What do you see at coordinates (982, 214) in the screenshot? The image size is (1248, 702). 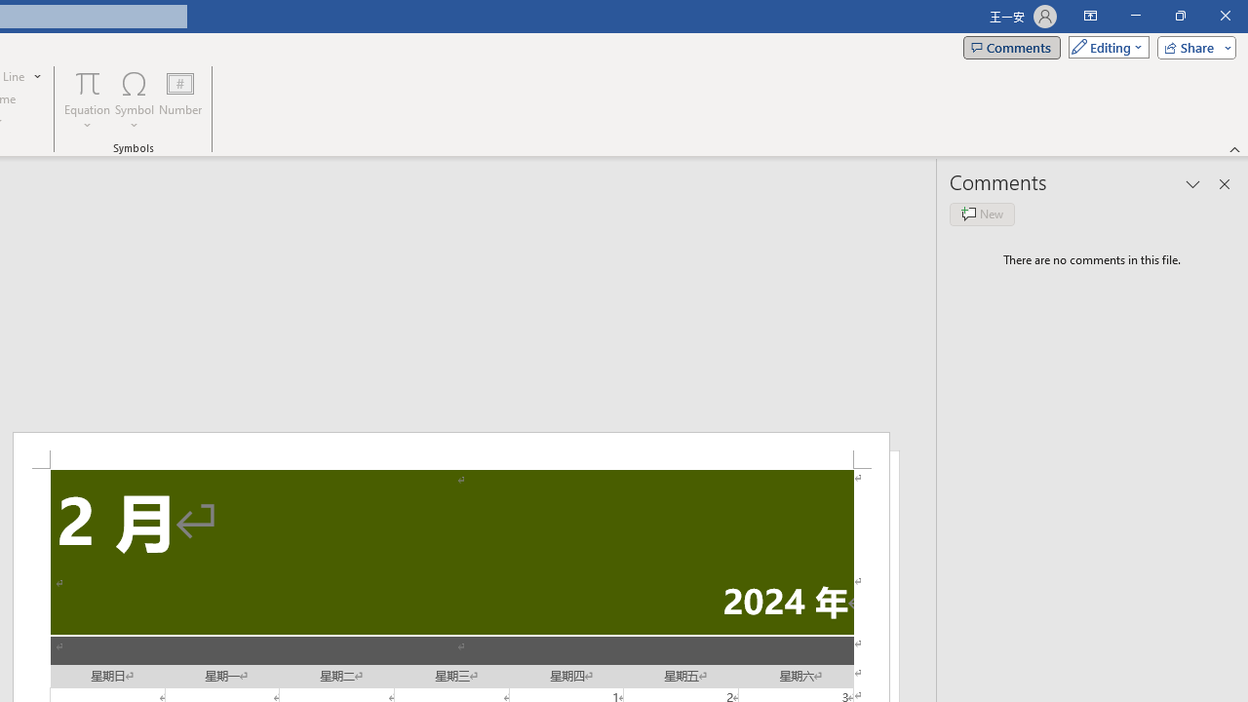 I see `New comment` at bounding box center [982, 214].